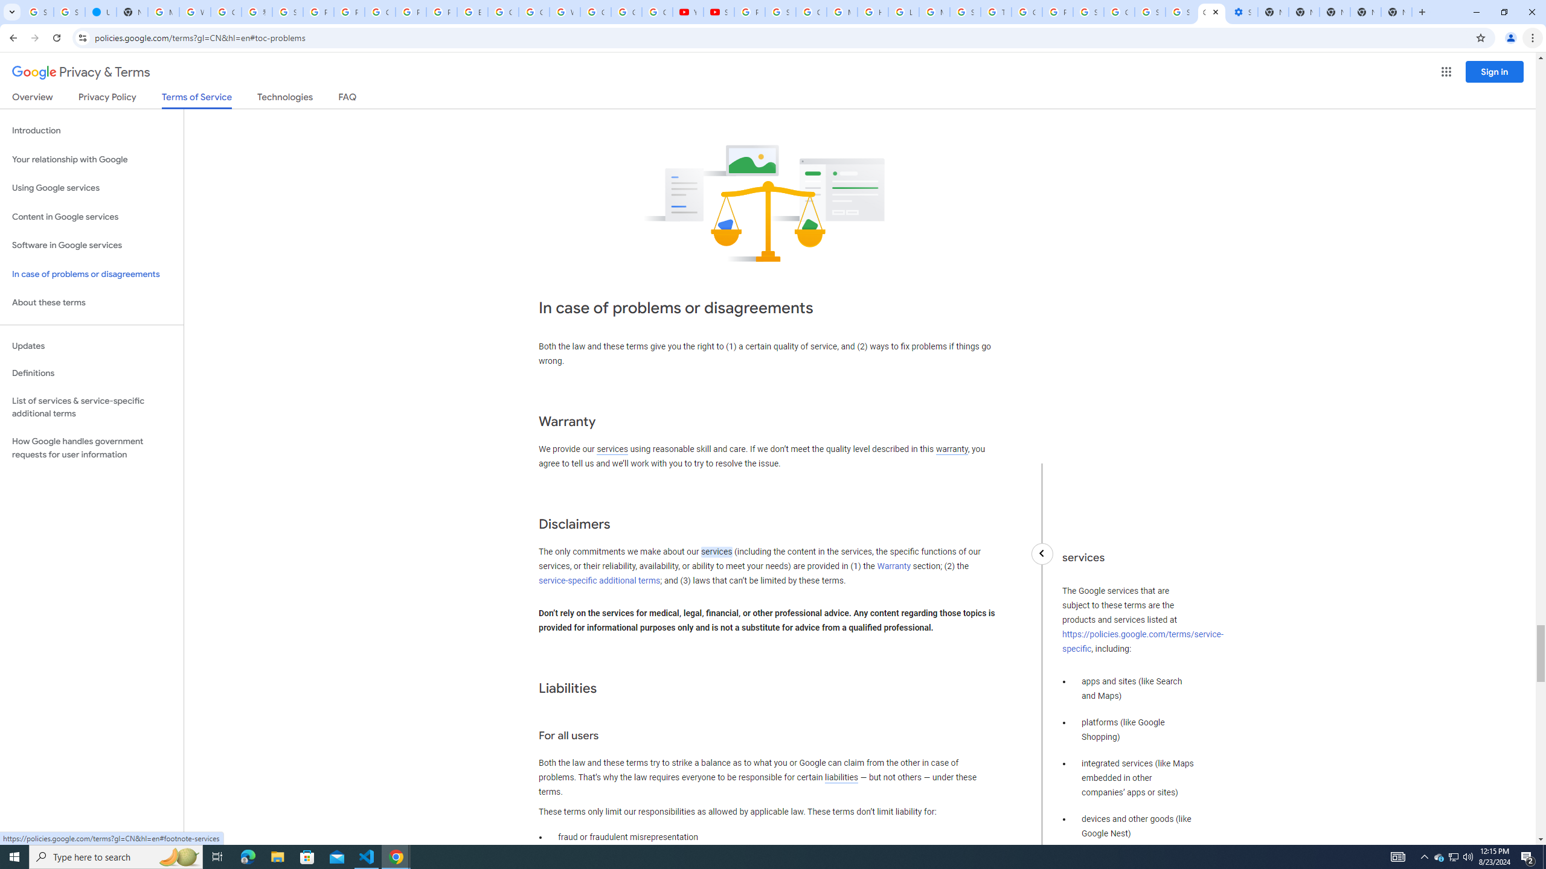 This screenshot has width=1546, height=869. Describe the element at coordinates (1180, 12) in the screenshot. I see `Sign in - Google Accounts` at that location.